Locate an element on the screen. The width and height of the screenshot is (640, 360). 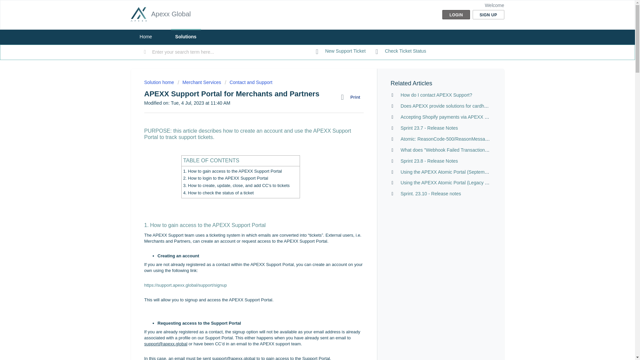
Home is located at coordinates (145, 37).